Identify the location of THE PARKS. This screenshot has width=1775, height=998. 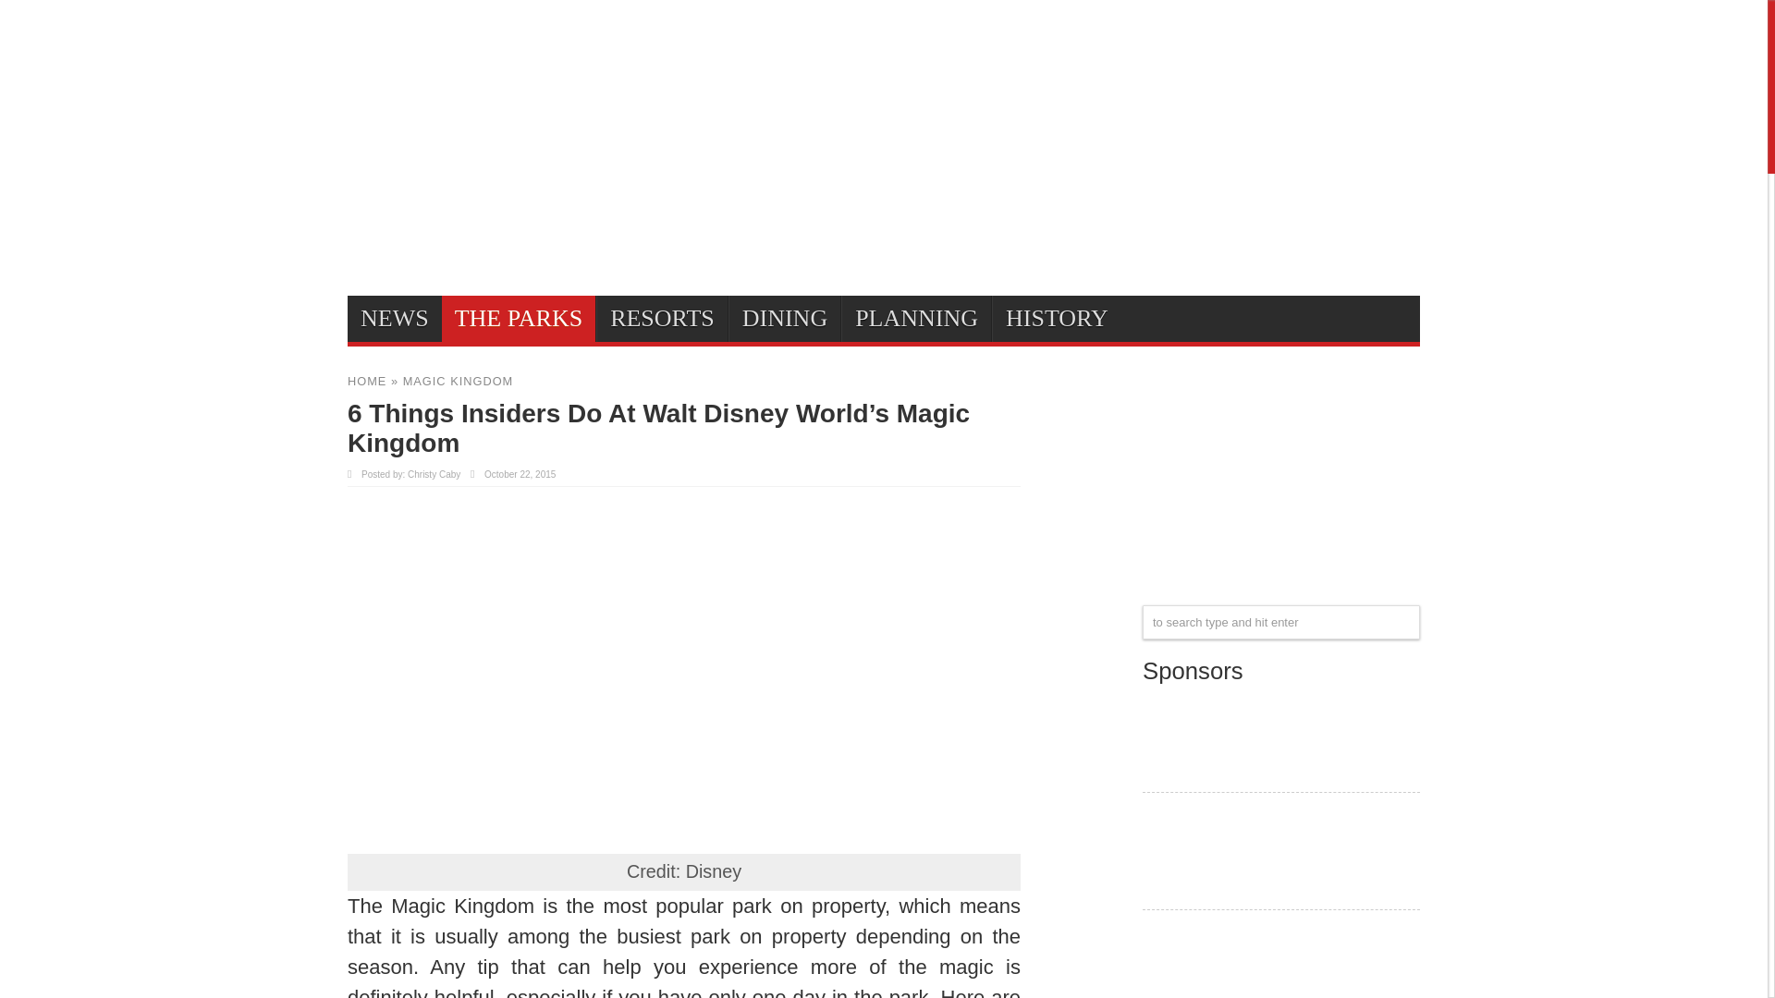
(518, 318).